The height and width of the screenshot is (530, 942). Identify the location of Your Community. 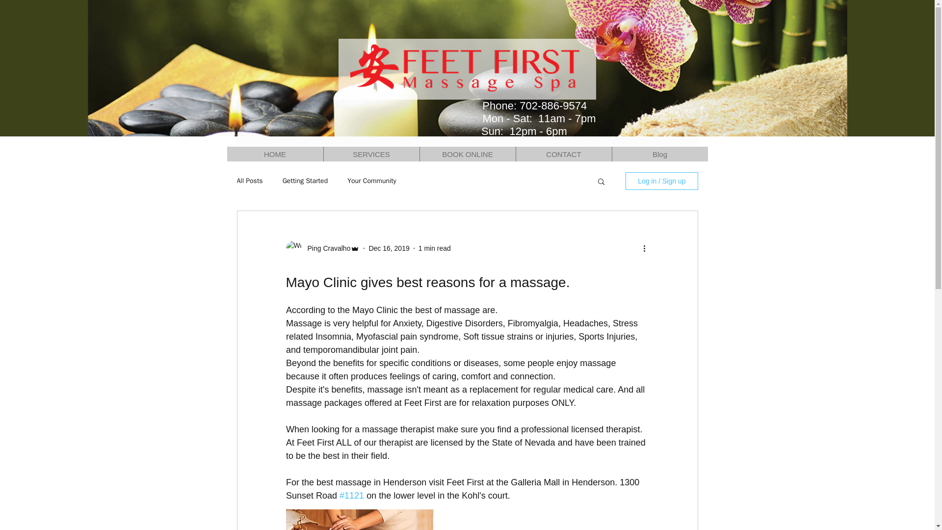
(372, 181).